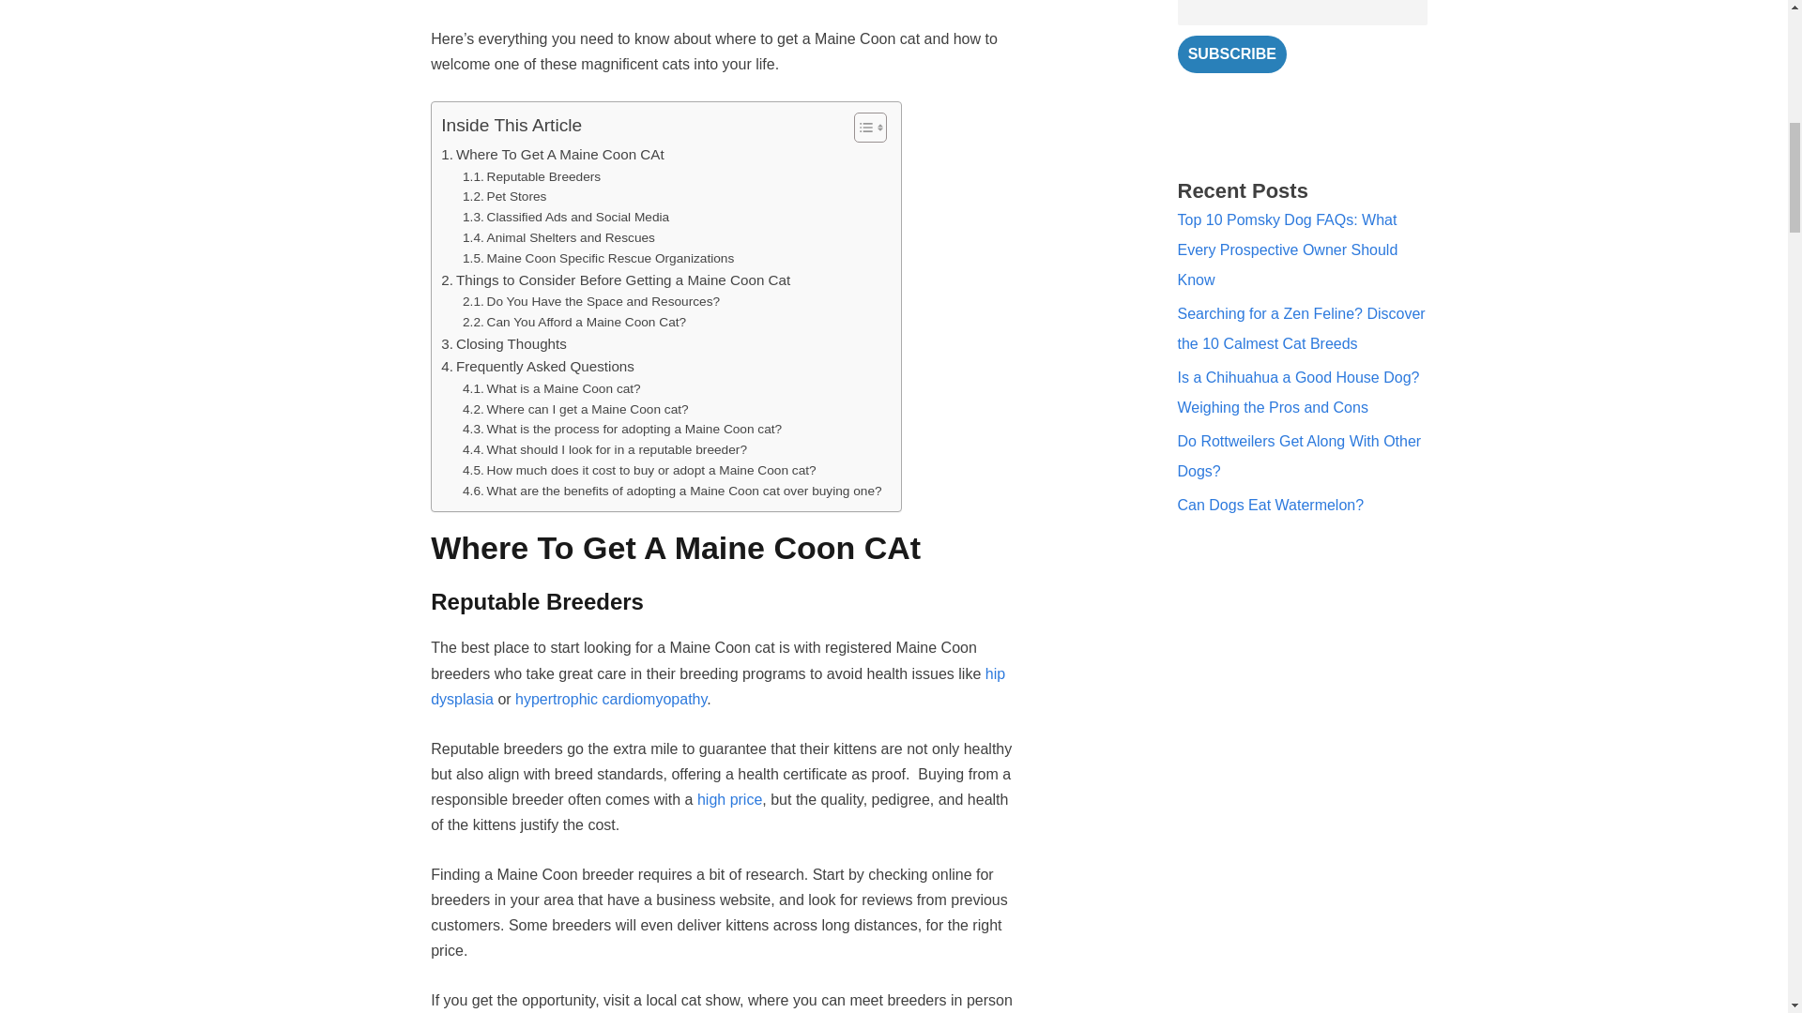  I want to click on Do You Have the Space and Resources?, so click(591, 302).